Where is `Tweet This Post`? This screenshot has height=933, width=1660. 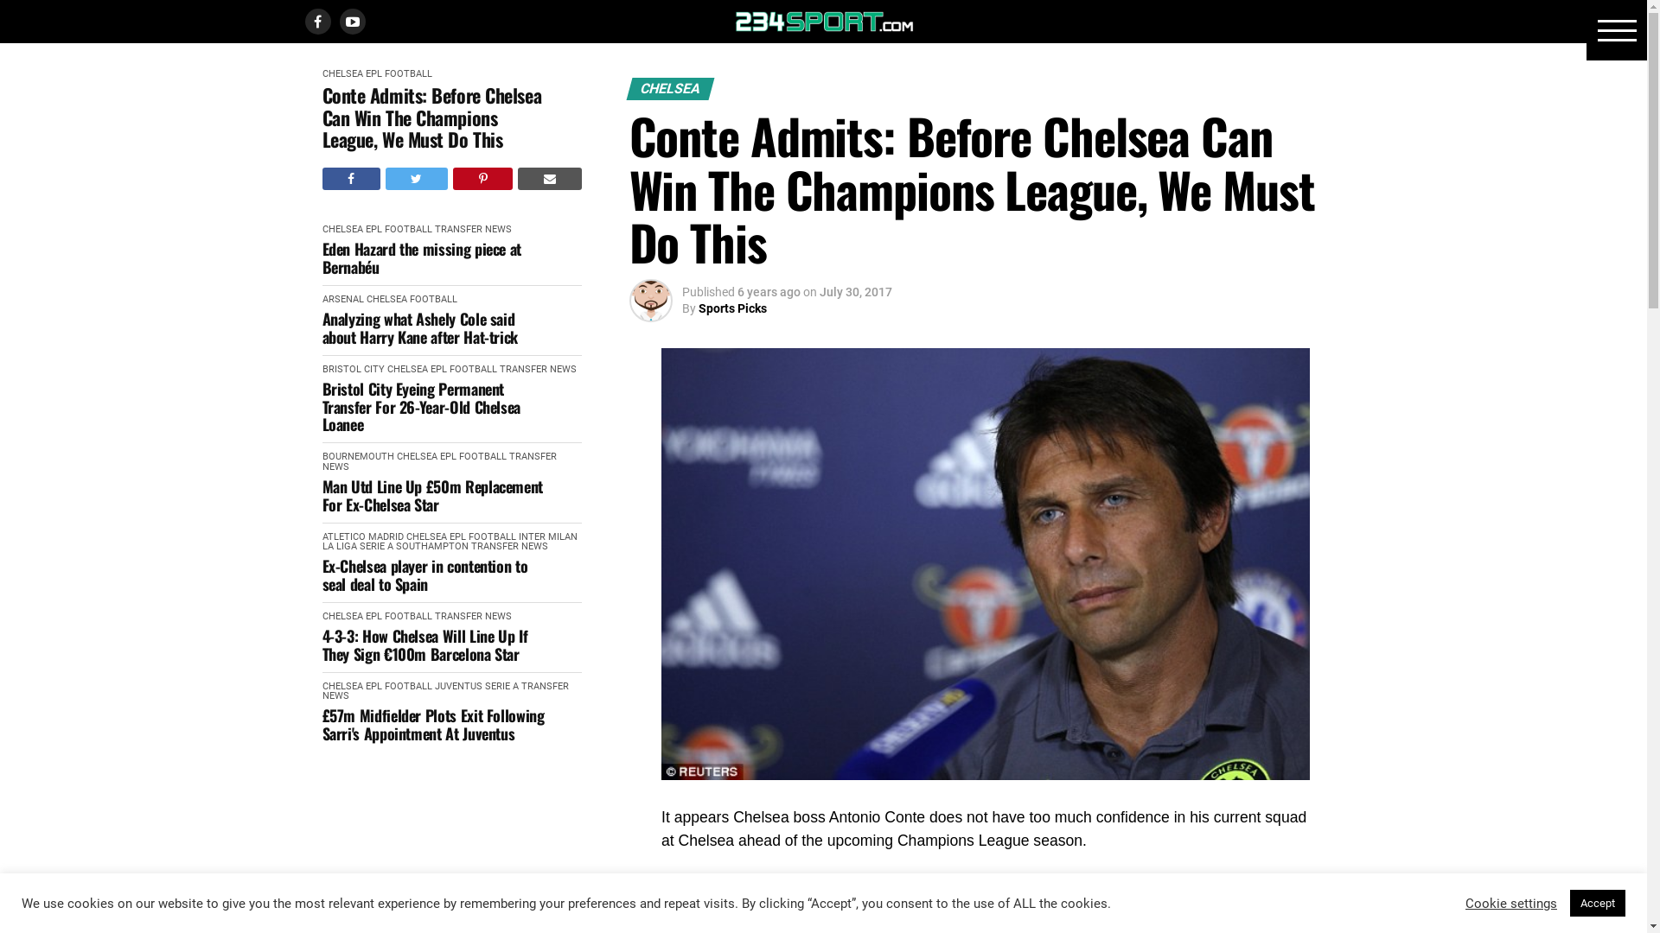 Tweet This Post is located at coordinates (417, 179).